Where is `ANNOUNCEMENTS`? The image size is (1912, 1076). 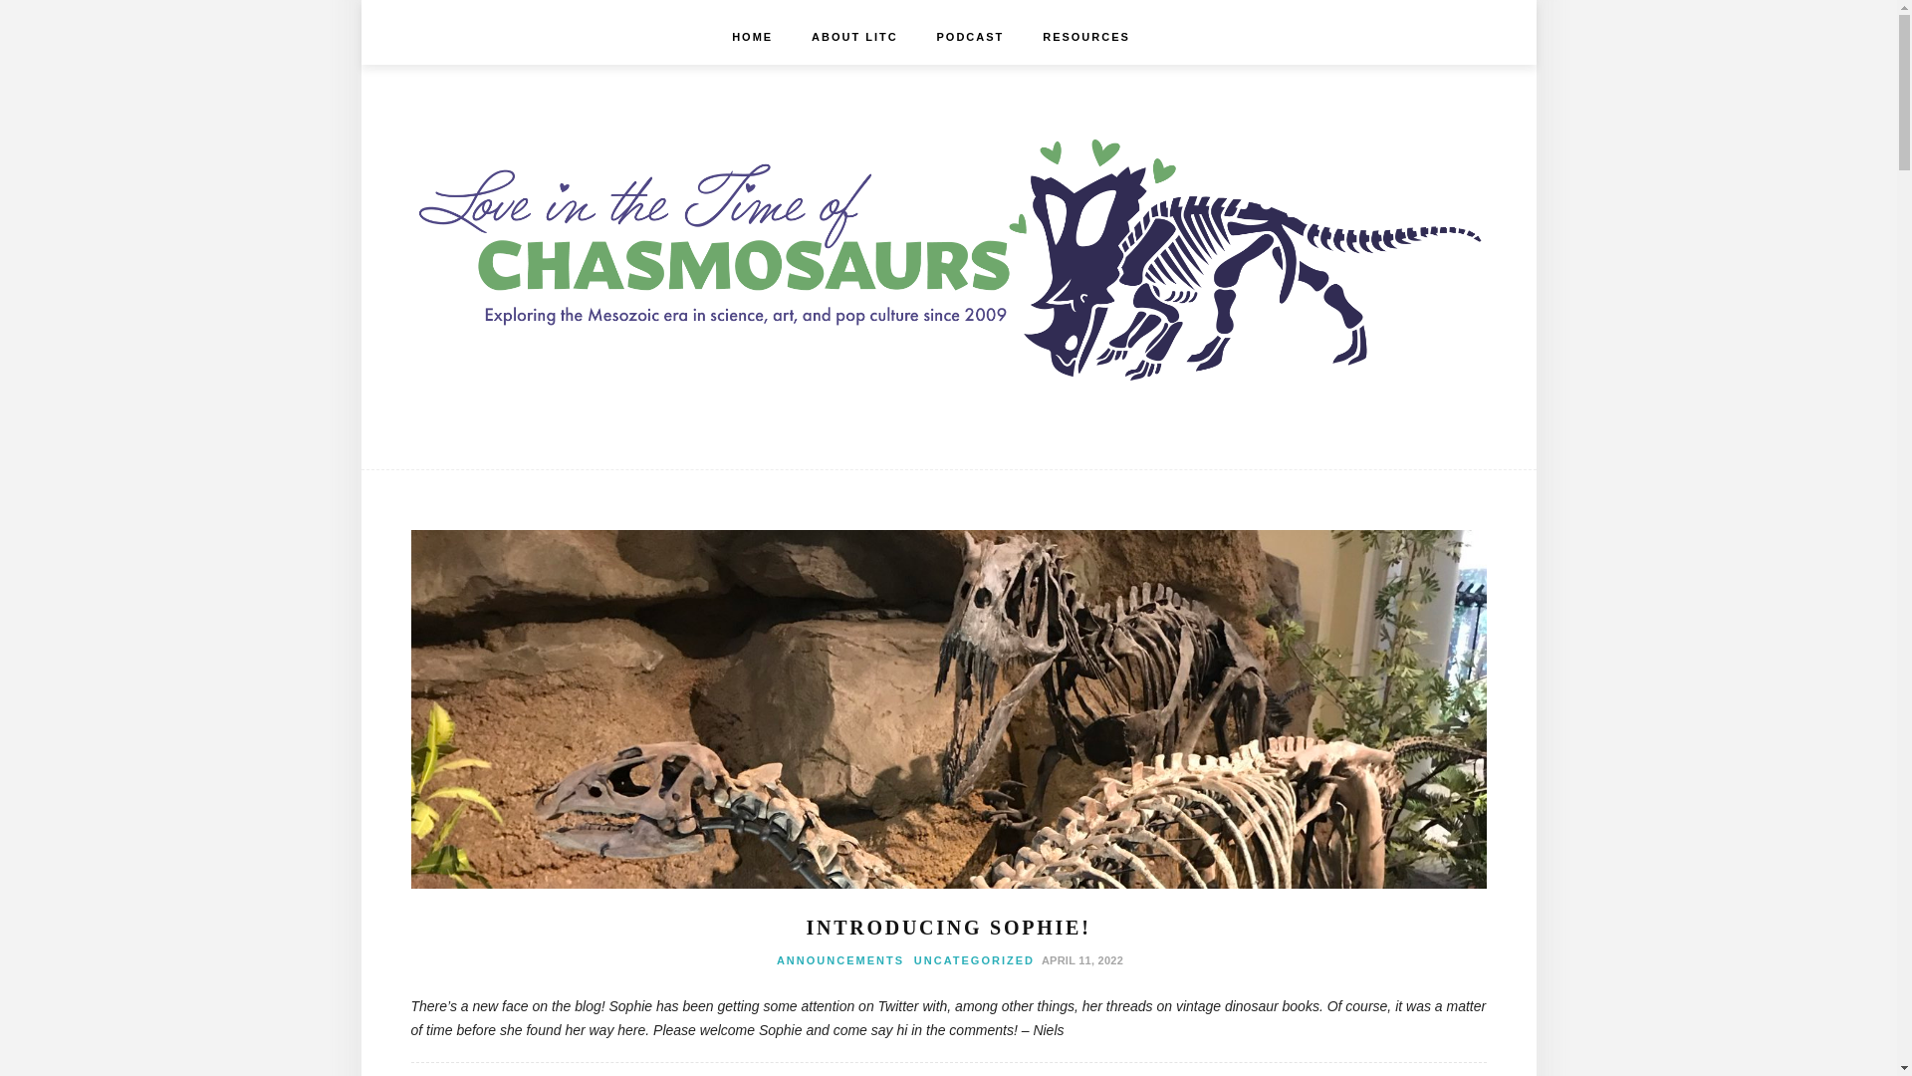
ANNOUNCEMENTS is located at coordinates (840, 959).